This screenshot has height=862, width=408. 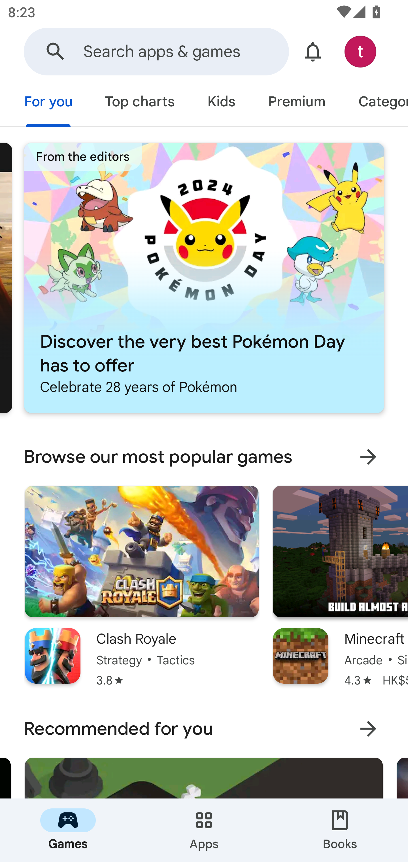 I want to click on Apps, so click(x=204, y=830).